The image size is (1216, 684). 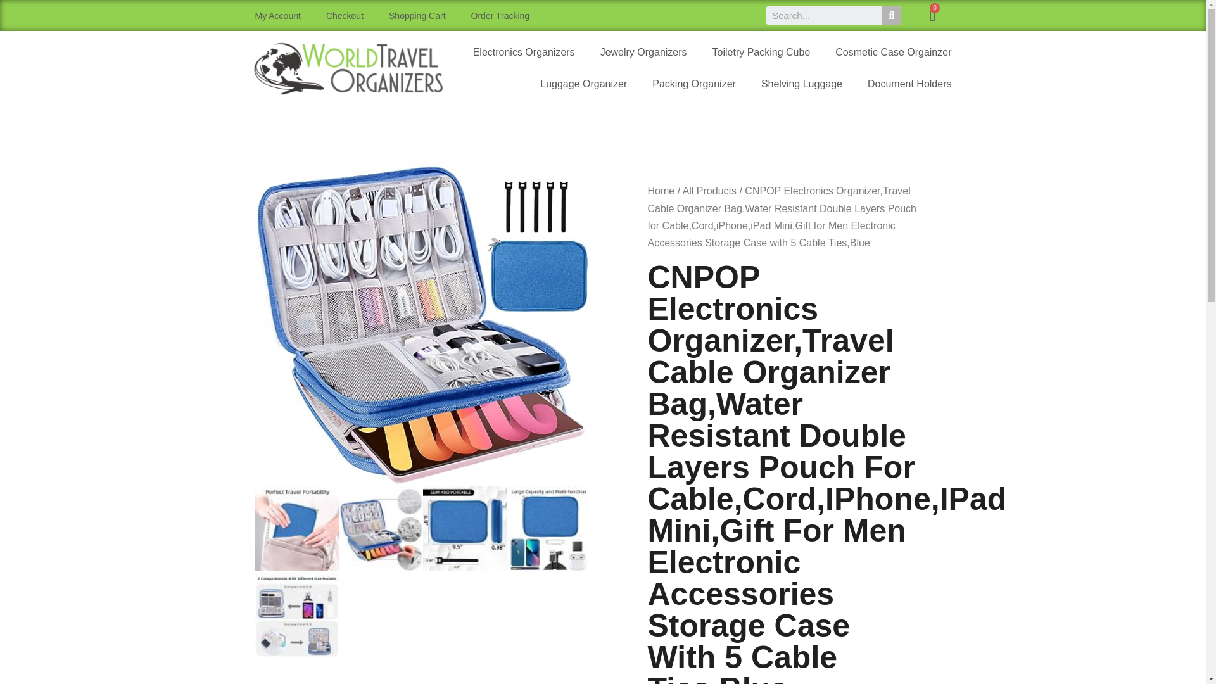 What do you see at coordinates (296, 615) in the screenshot?
I see `51lGdenPhKL.jpg` at bounding box center [296, 615].